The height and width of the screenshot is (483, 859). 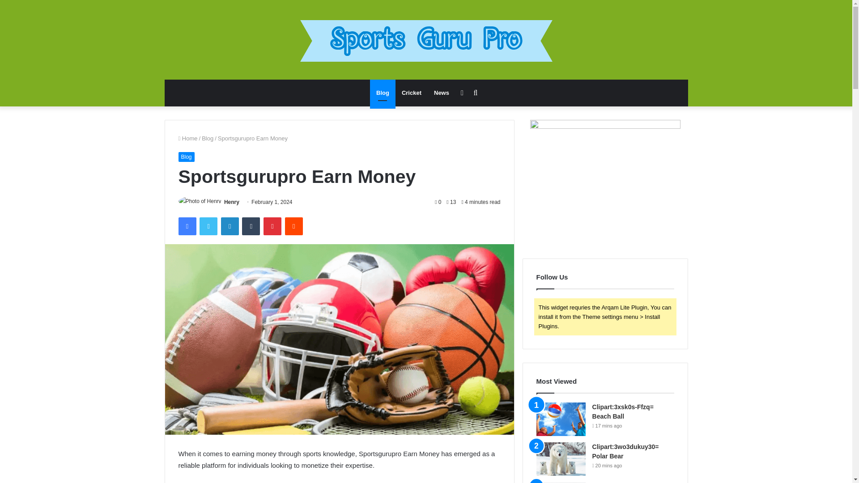 I want to click on Blog, so click(x=383, y=93).